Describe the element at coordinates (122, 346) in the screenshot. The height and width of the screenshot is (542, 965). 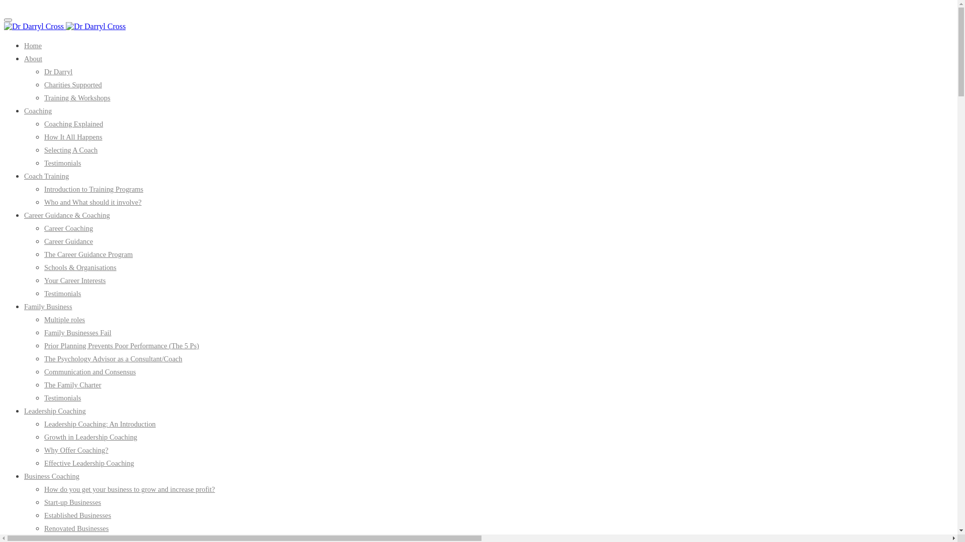
I see `Prior Planning Prevents Poor Performance (The 5 Ps)` at that location.